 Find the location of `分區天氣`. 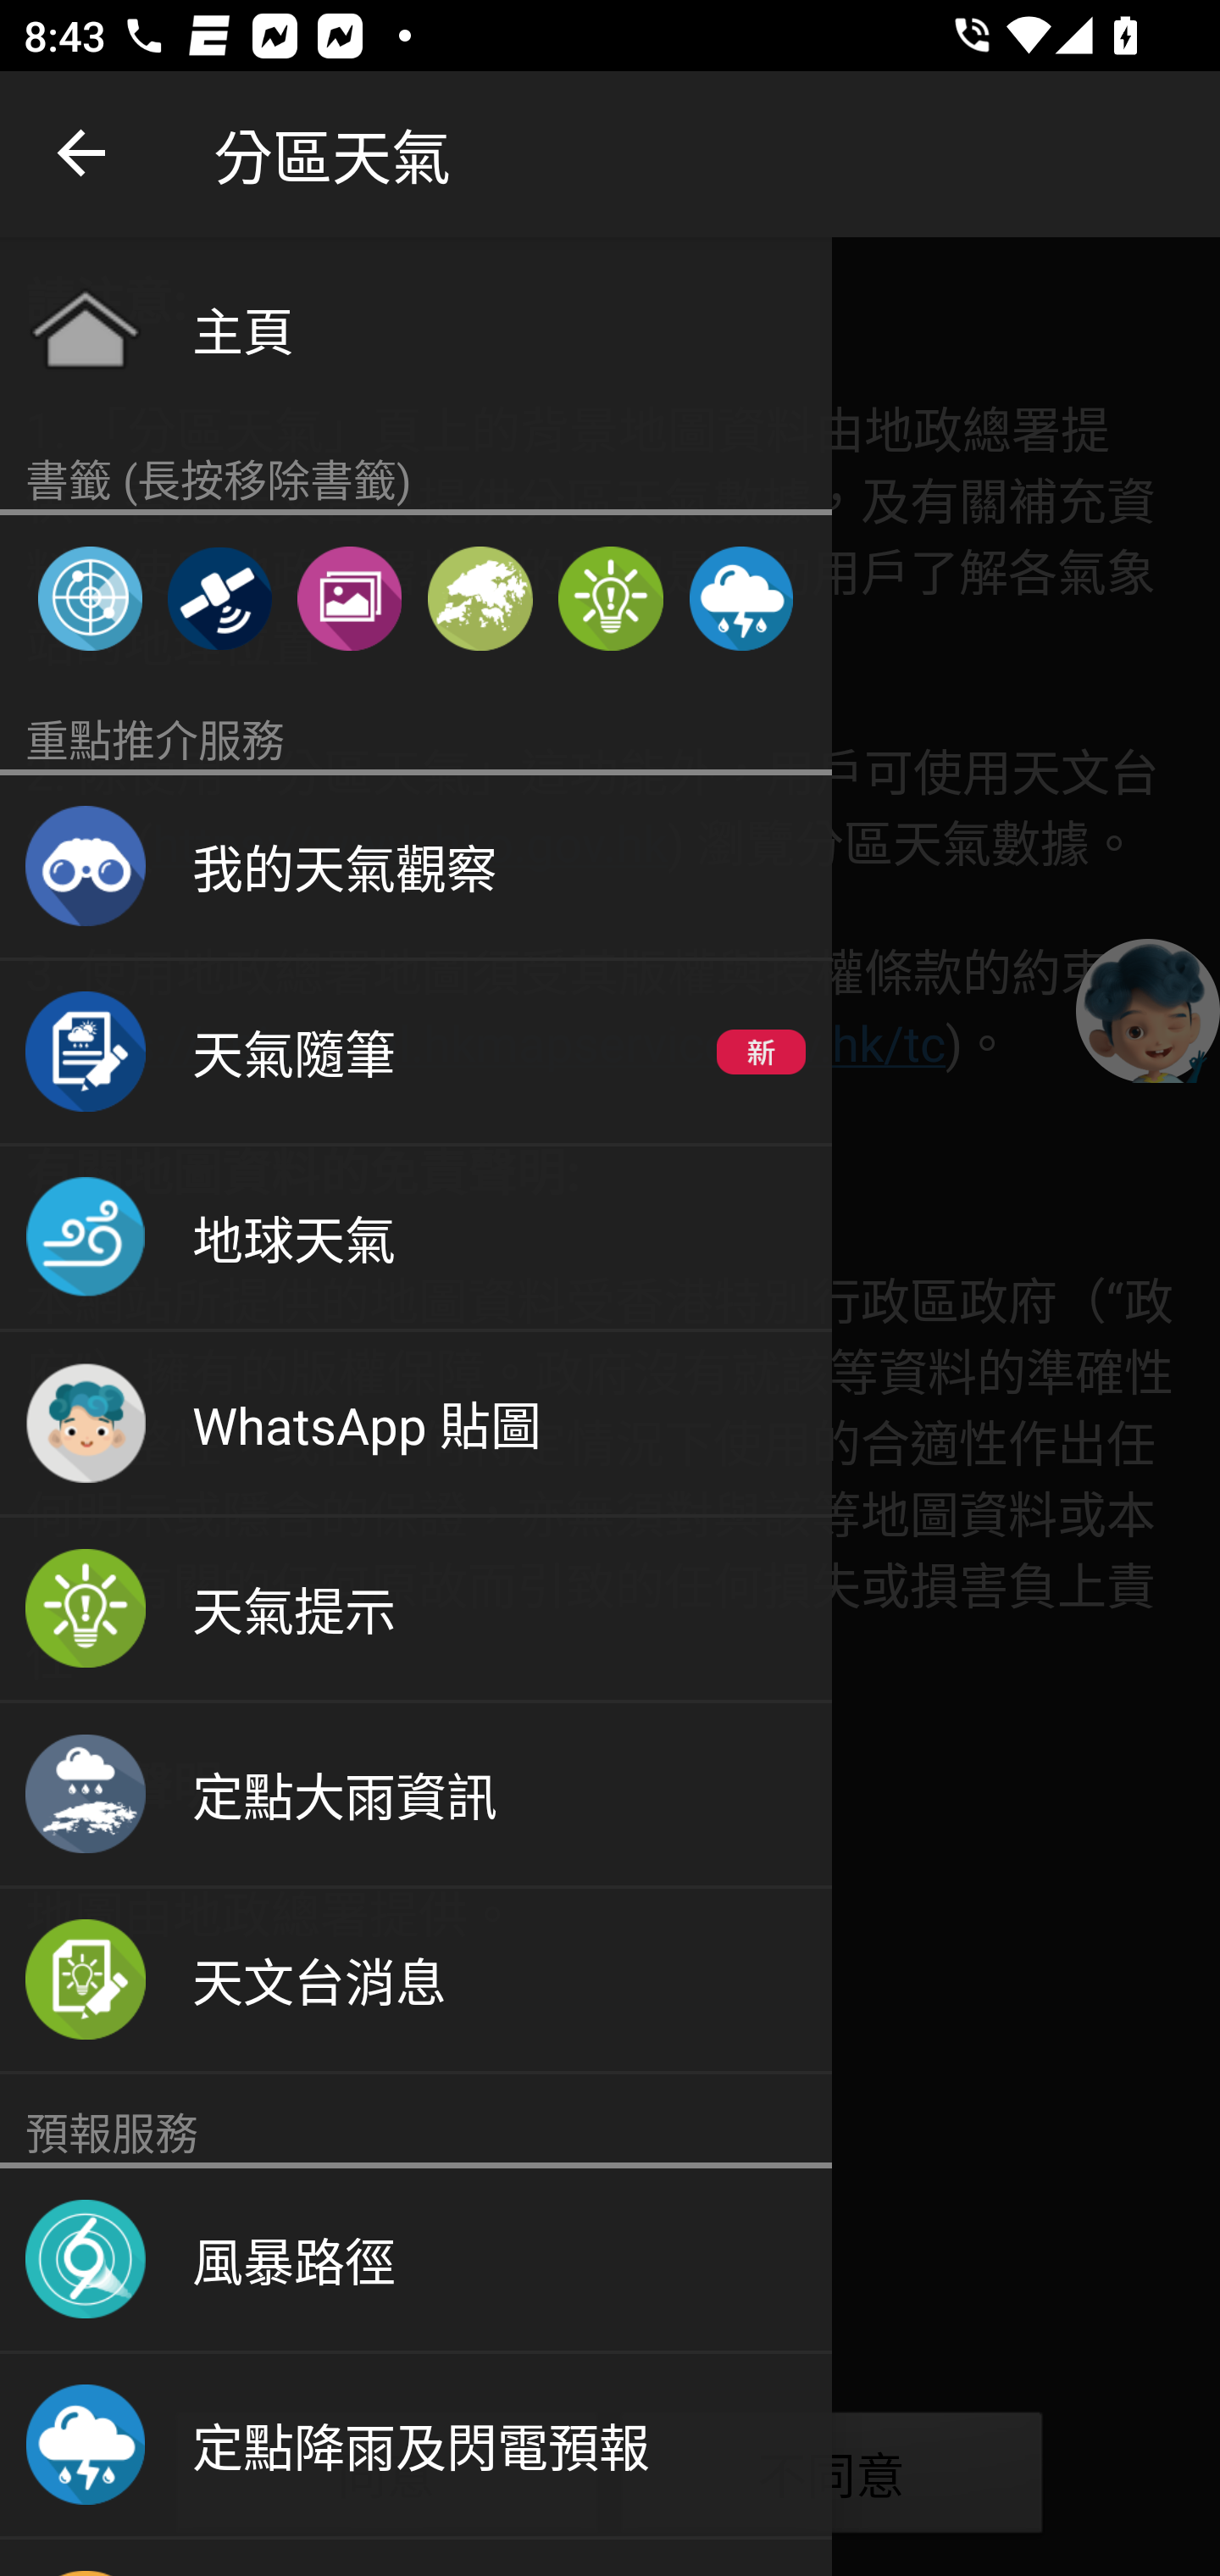

分區天氣 is located at coordinates (480, 598).